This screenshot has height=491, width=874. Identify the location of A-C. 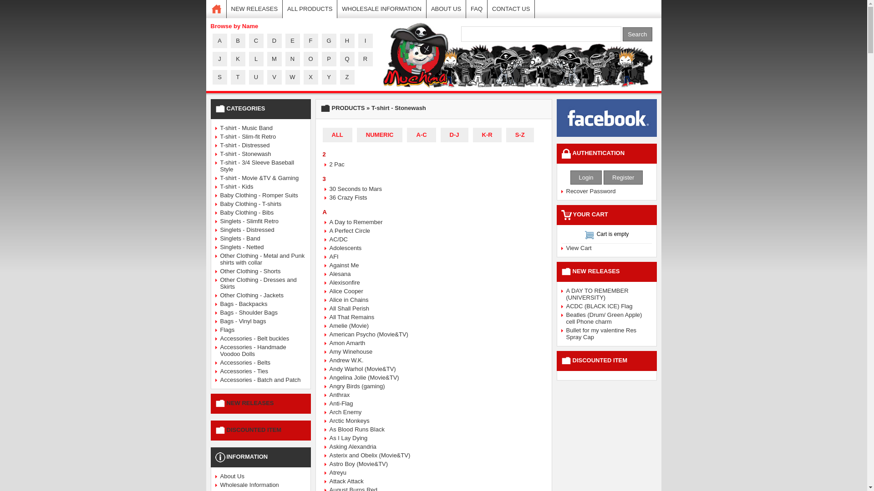
(422, 135).